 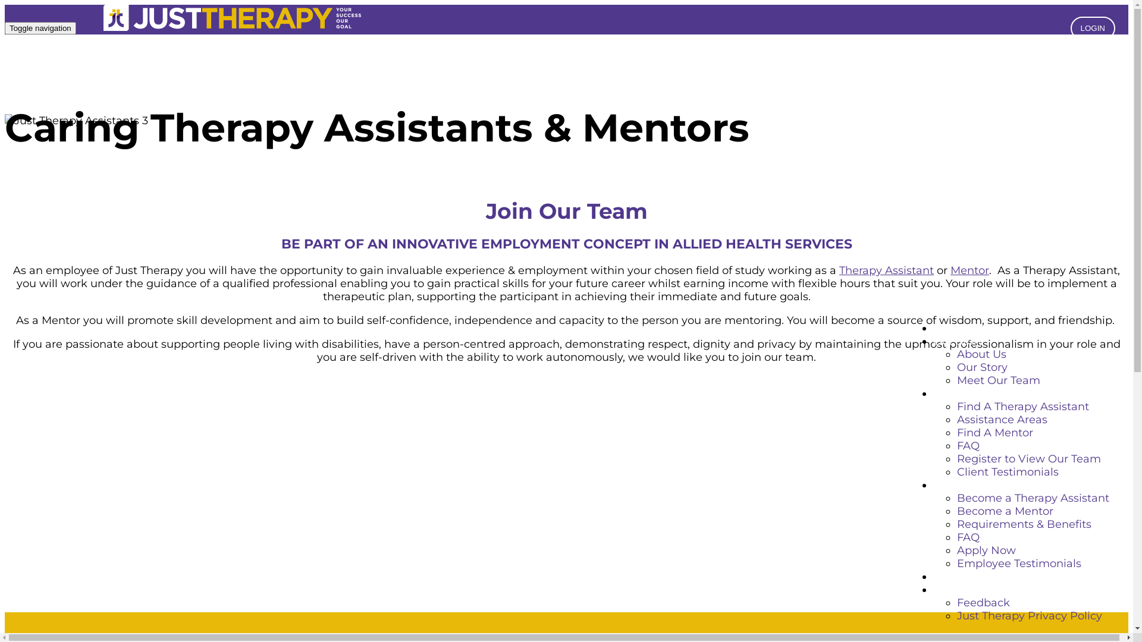 What do you see at coordinates (886, 270) in the screenshot?
I see `Therapy Assistant` at bounding box center [886, 270].